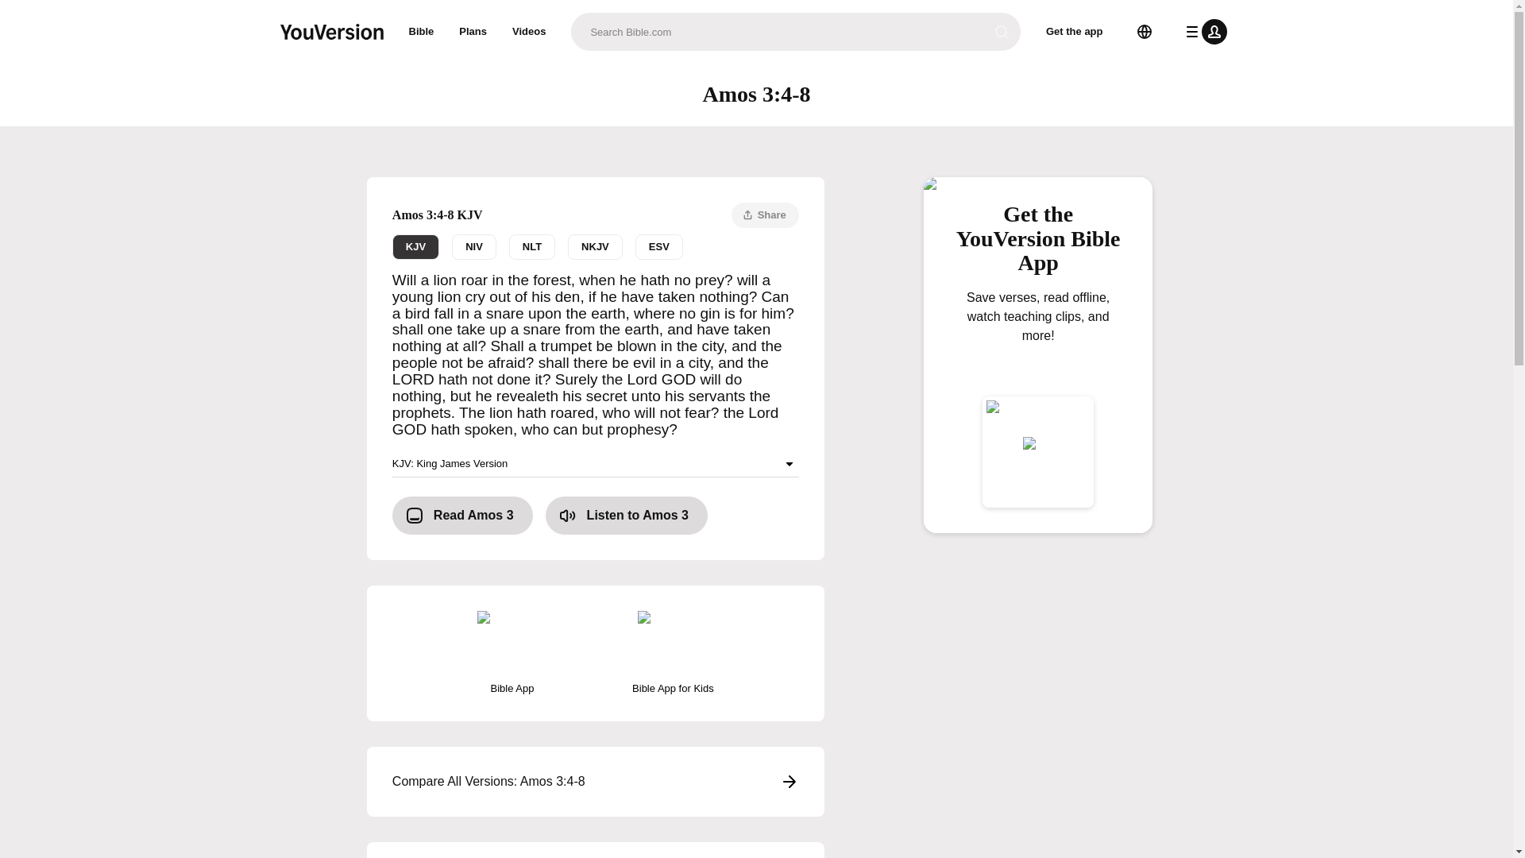  Describe the element at coordinates (659, 246) in the screenshot. I see `Read Amos 3` at that location.